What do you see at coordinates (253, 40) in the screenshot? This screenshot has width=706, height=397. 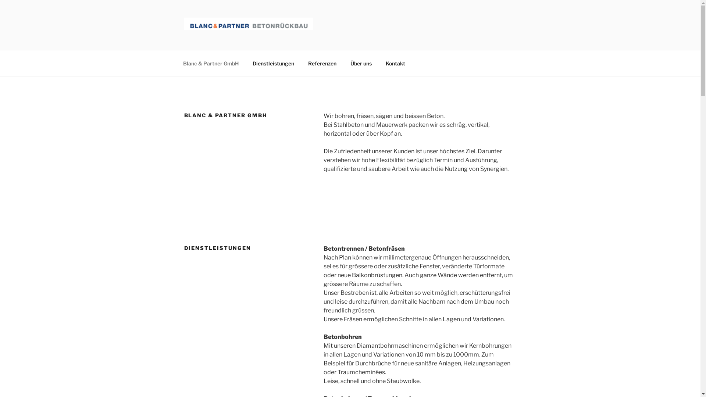 I see `BLANC&PARTNER` at bounding box center [253, 40].